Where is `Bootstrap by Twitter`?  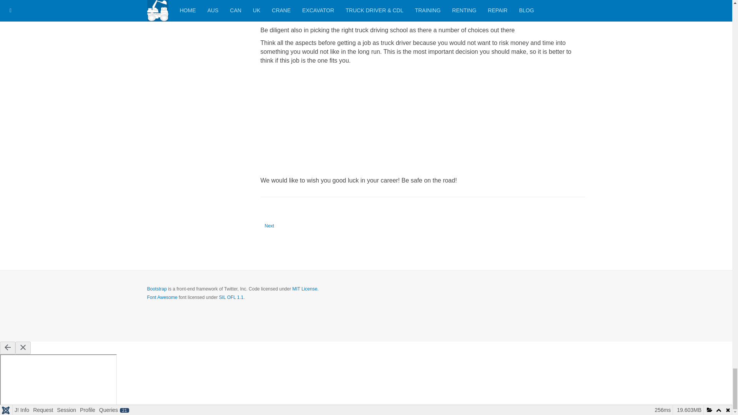 Bootstrap by Twitter is located at coordinates (269, 226).